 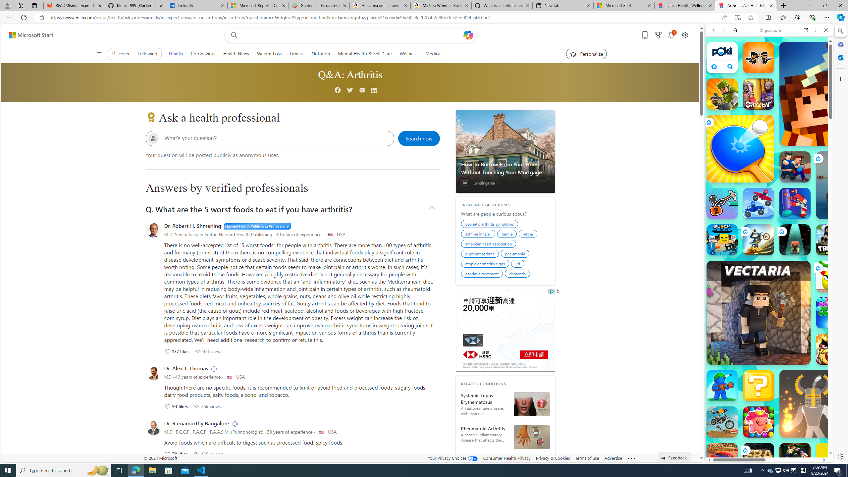 What do you see at coordinates (810, 189) in the screenshot?
I see `Show More Two Player Games` at bounding box center [810, 189].